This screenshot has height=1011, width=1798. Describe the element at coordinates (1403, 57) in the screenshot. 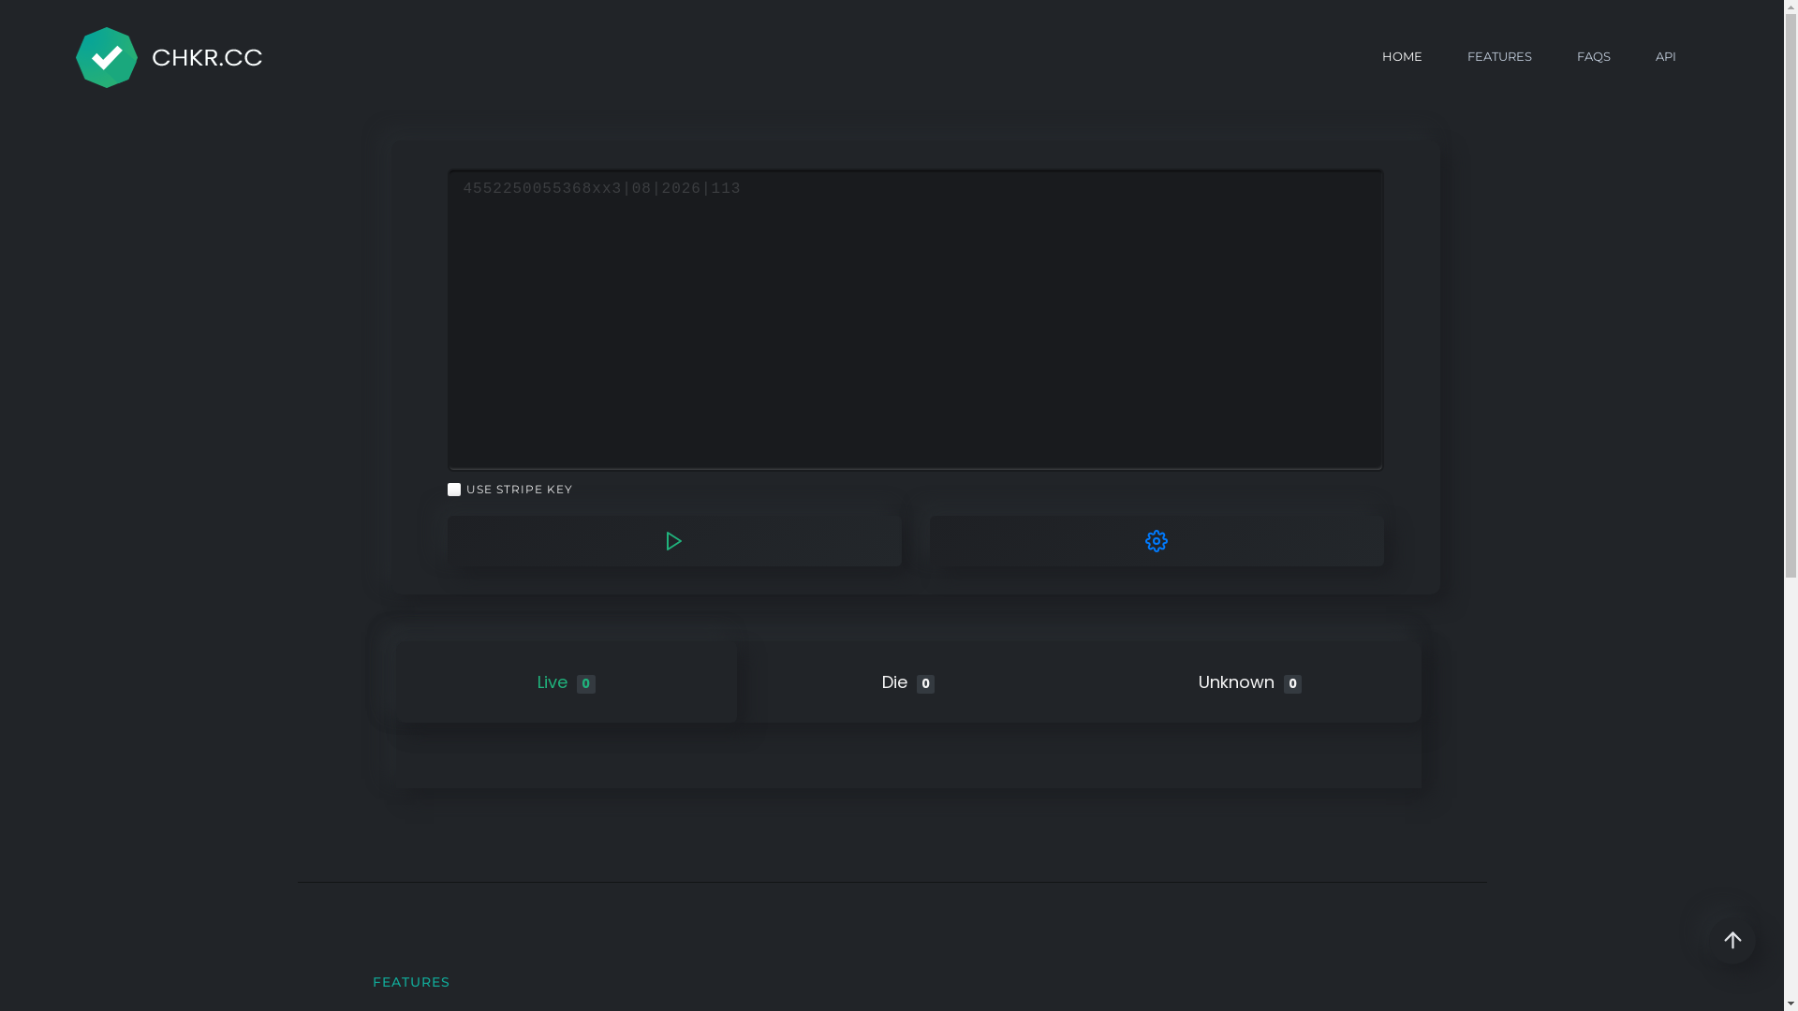

I see `HOME` at that location.